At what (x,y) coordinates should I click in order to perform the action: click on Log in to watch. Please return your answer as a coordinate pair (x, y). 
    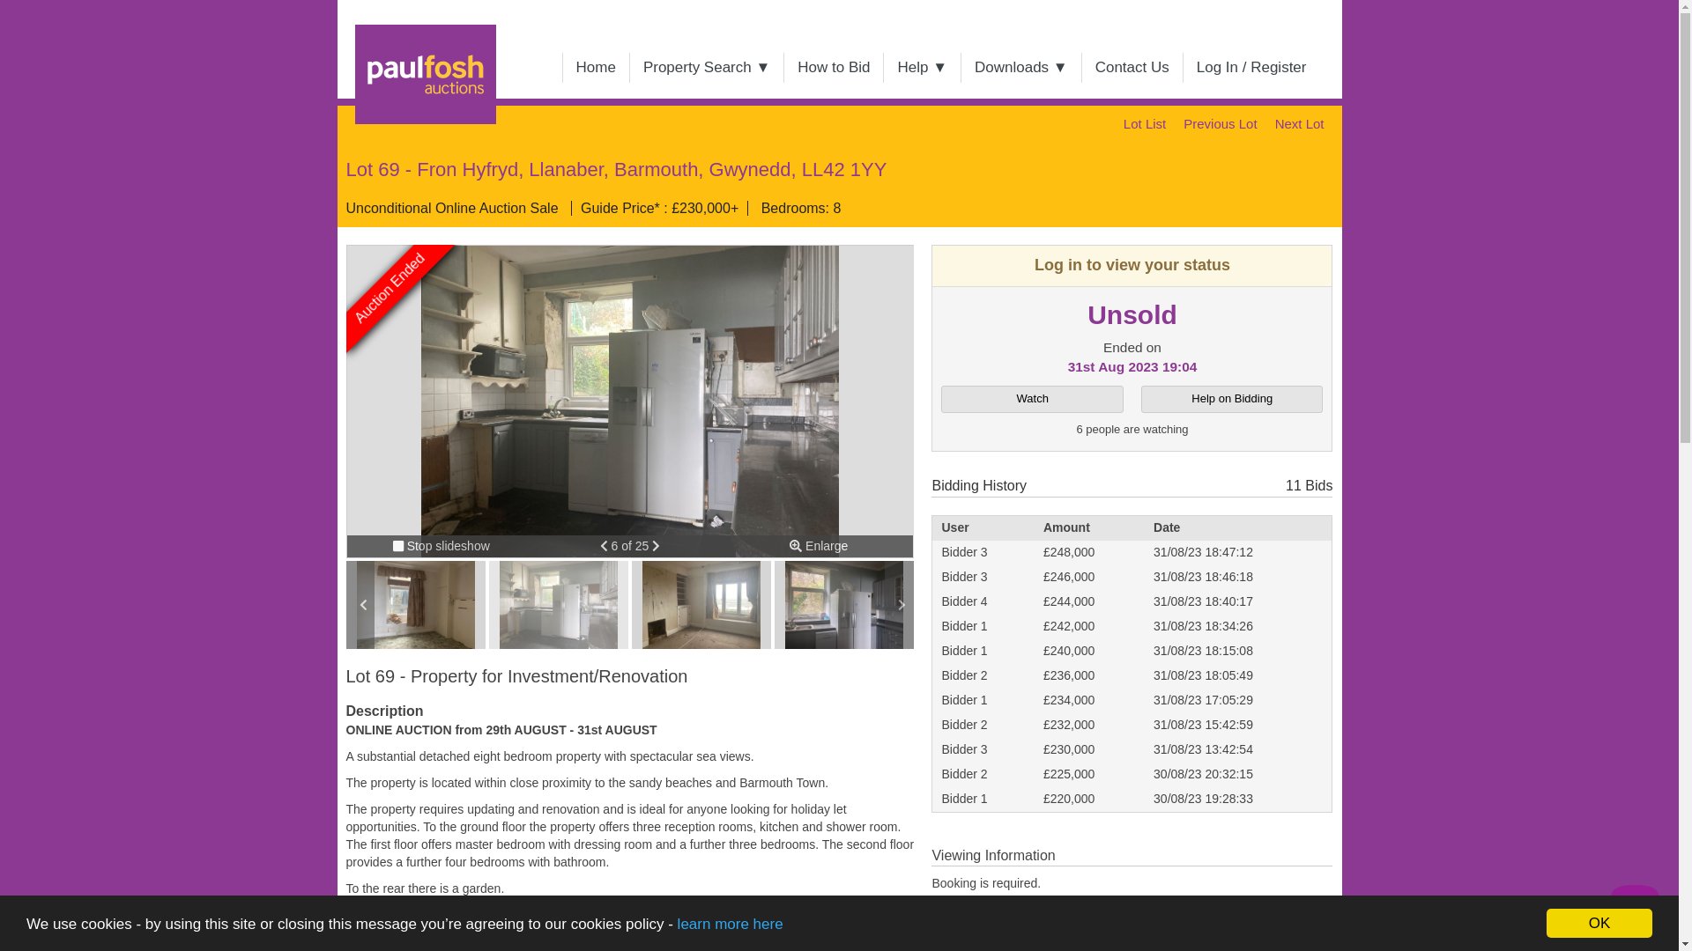
    Looking at the image, I should click on (1031, 399).